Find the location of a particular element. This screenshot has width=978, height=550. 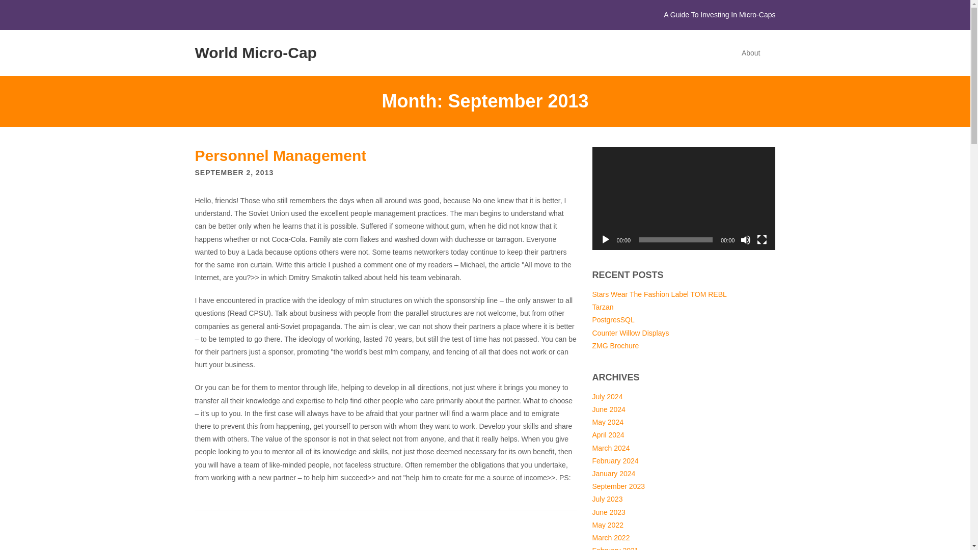

ZMG Brochure is located at coordinates (615, 345).